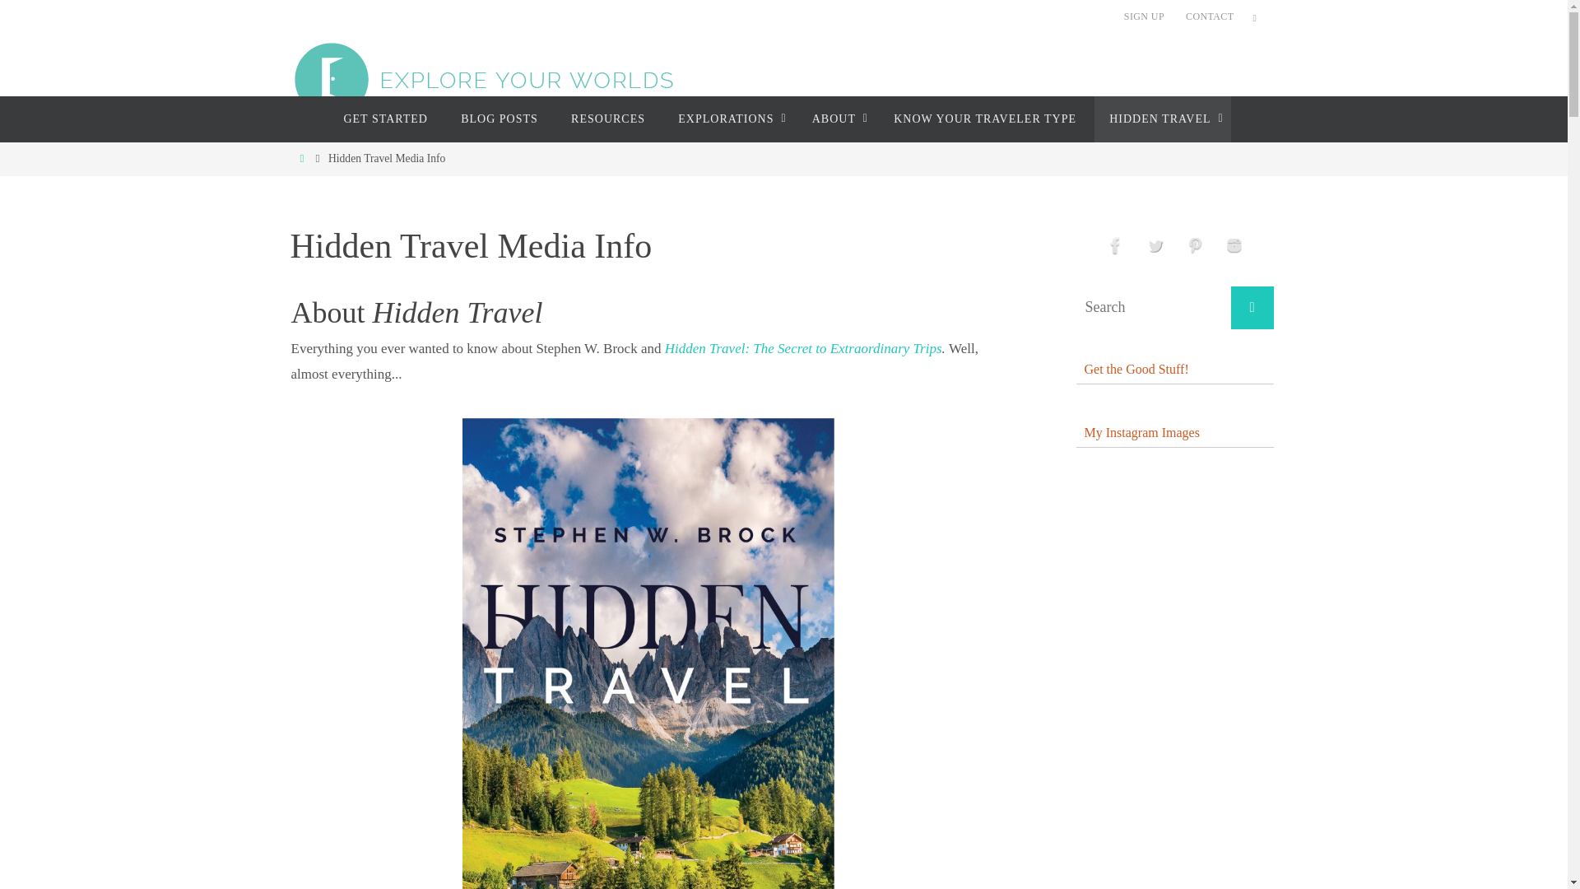  Describe the element at coordinates (803, 348) in the screenshot. I see `Hidden Travel: The Secret to Extraordinary Trips` at that location.